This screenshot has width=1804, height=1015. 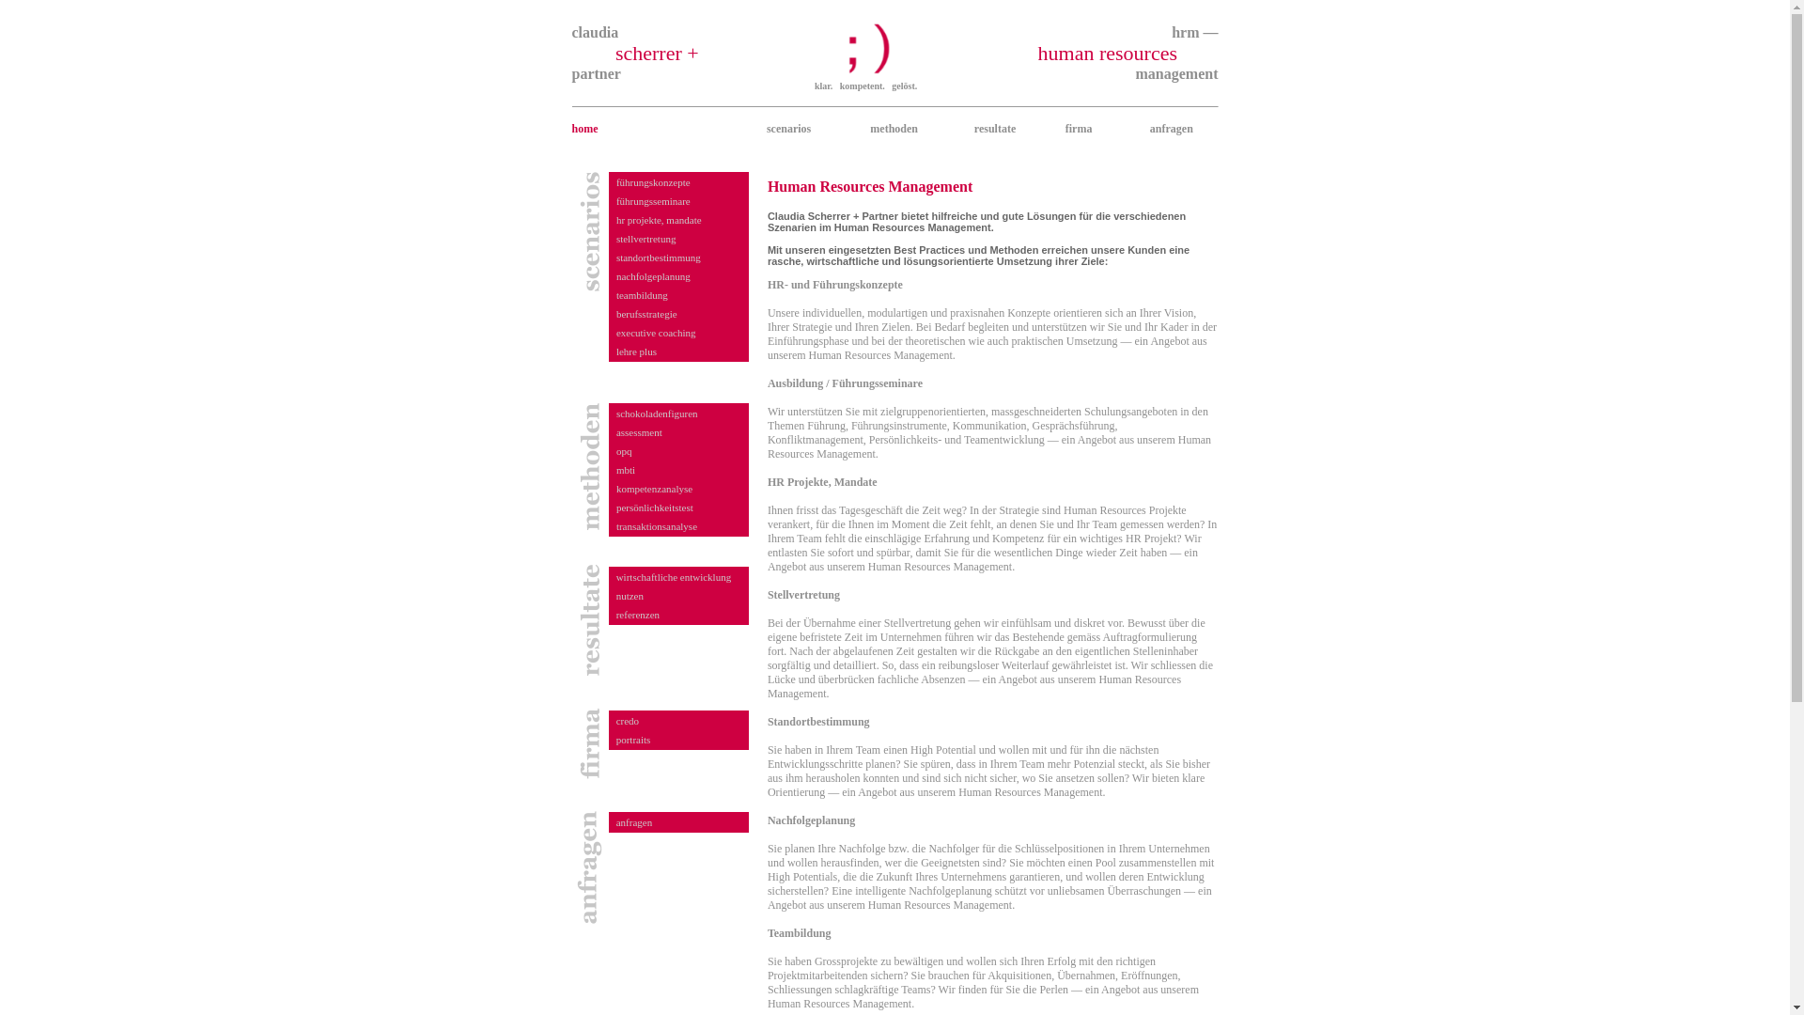 What do you see at coordinates (634, 822) in the screenshot?
I see `anfragen` at bounding box center [634, 822].